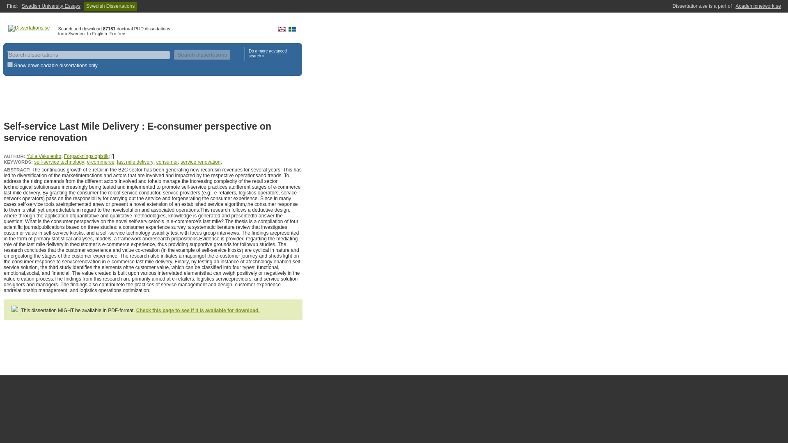 This screenshot has height=443, width=788. I want to click on Swedish Dissertations, so click(110, 6).